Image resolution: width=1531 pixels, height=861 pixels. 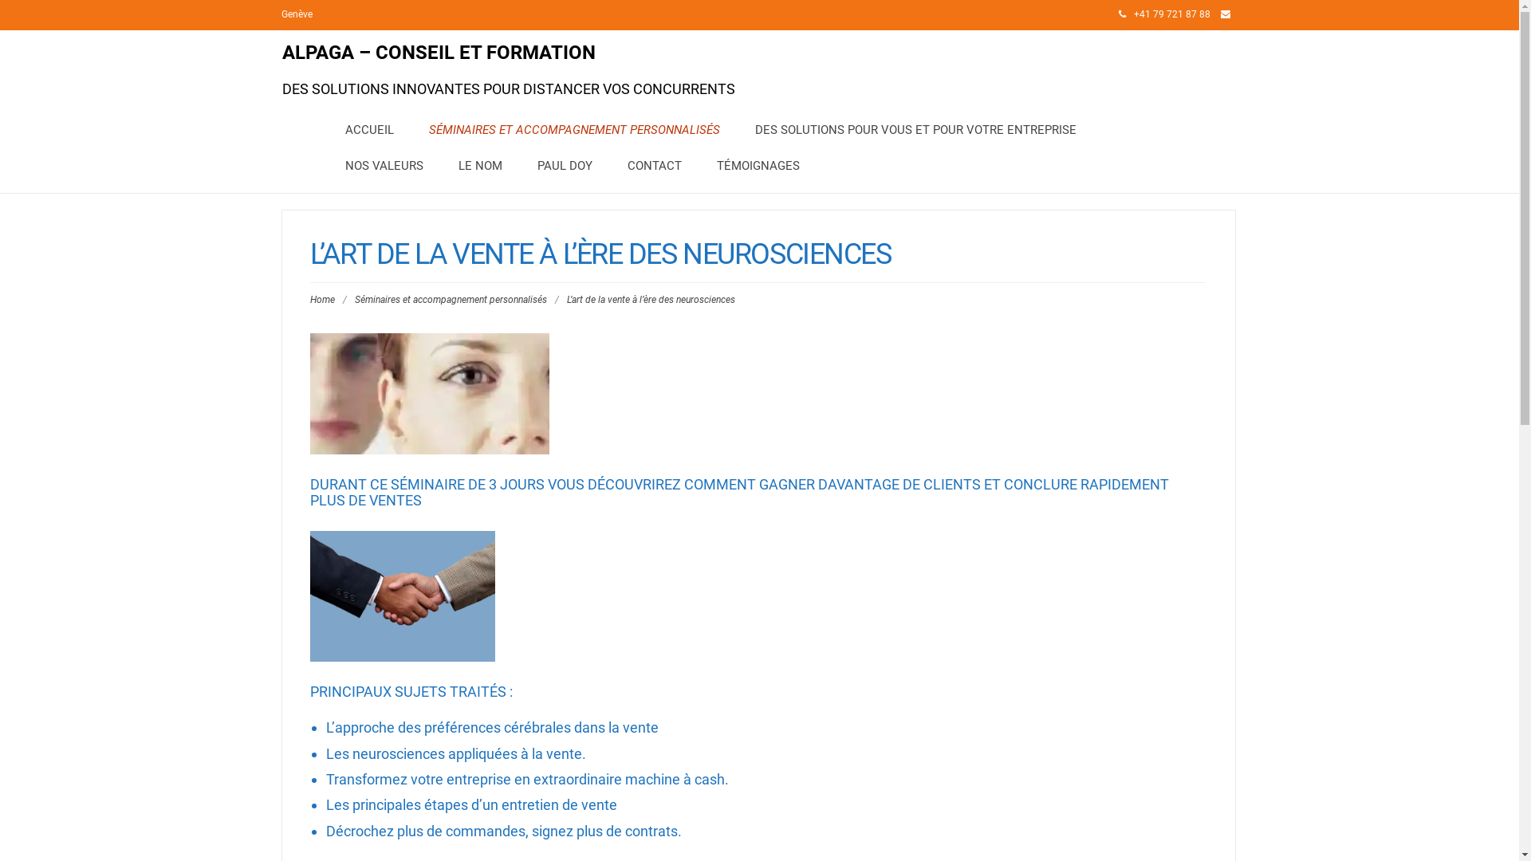 I want to click on ACCUEIL, so click(x=368, y=131).